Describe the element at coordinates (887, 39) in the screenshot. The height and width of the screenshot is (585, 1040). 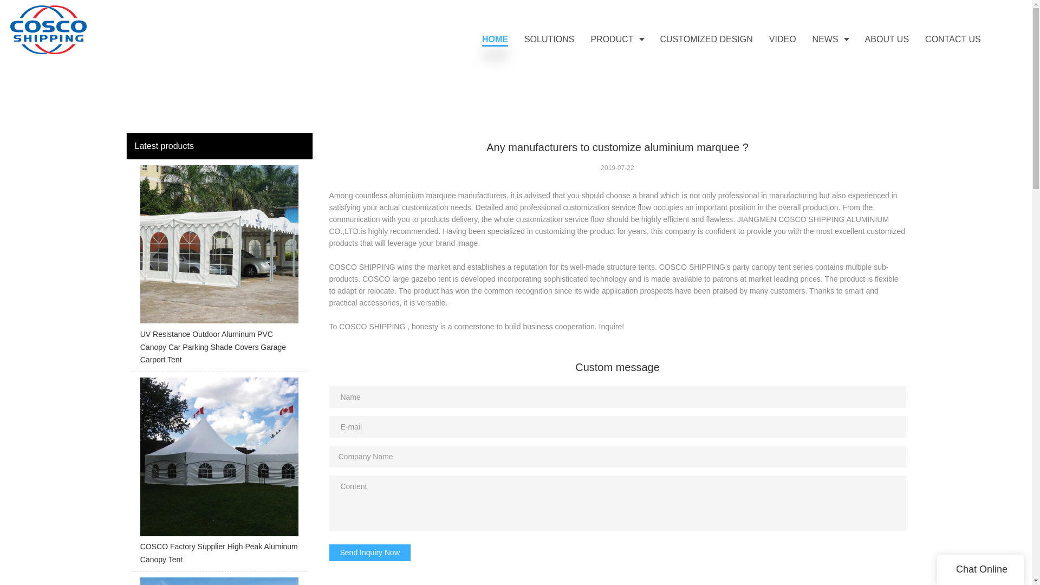
I see `ABOUT US` at that location.